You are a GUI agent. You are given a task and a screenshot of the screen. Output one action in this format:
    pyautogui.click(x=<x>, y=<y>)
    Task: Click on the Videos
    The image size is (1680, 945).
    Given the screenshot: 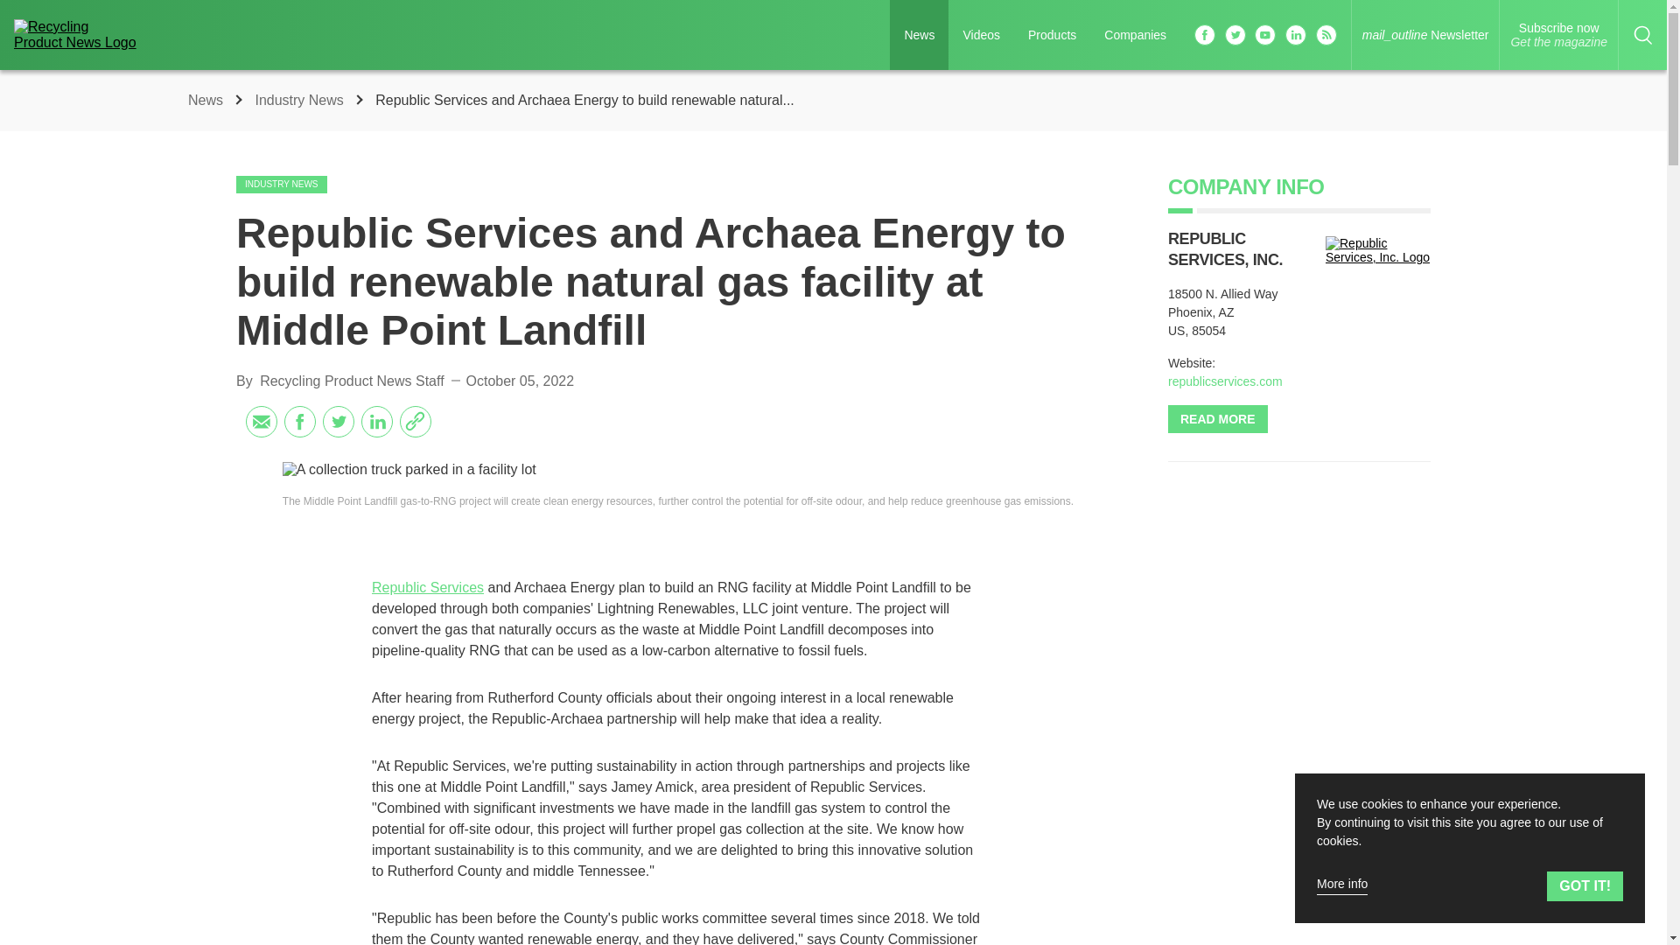 What is the action you would take?
    pyautogui.click(x=1377, y=250)
    